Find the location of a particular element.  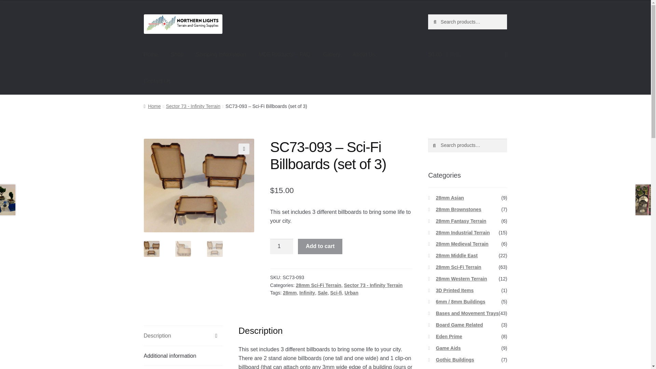

Home is located at coordinates (151, 54).